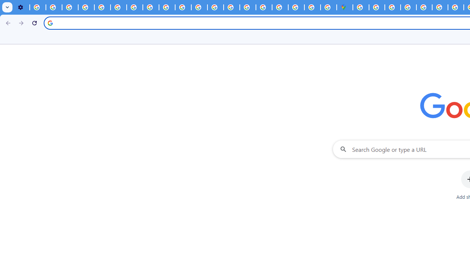  Describe the element at coordinates (344, 7) in the screenshot. I see `Google Maps` at that location.